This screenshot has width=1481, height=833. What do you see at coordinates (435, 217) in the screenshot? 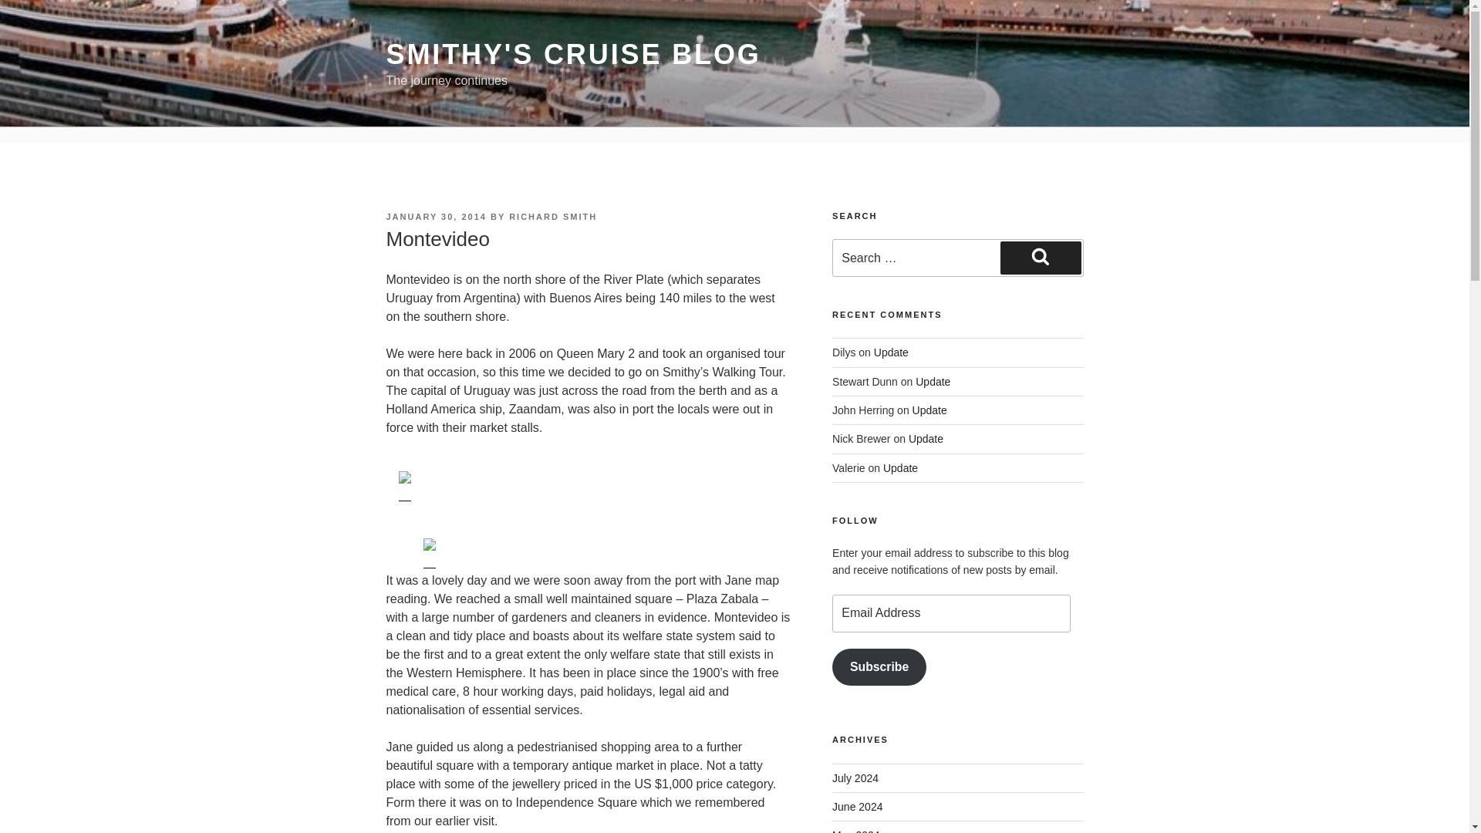
I see `JANUARY 30, 2014` at bounding box center [435, 217].